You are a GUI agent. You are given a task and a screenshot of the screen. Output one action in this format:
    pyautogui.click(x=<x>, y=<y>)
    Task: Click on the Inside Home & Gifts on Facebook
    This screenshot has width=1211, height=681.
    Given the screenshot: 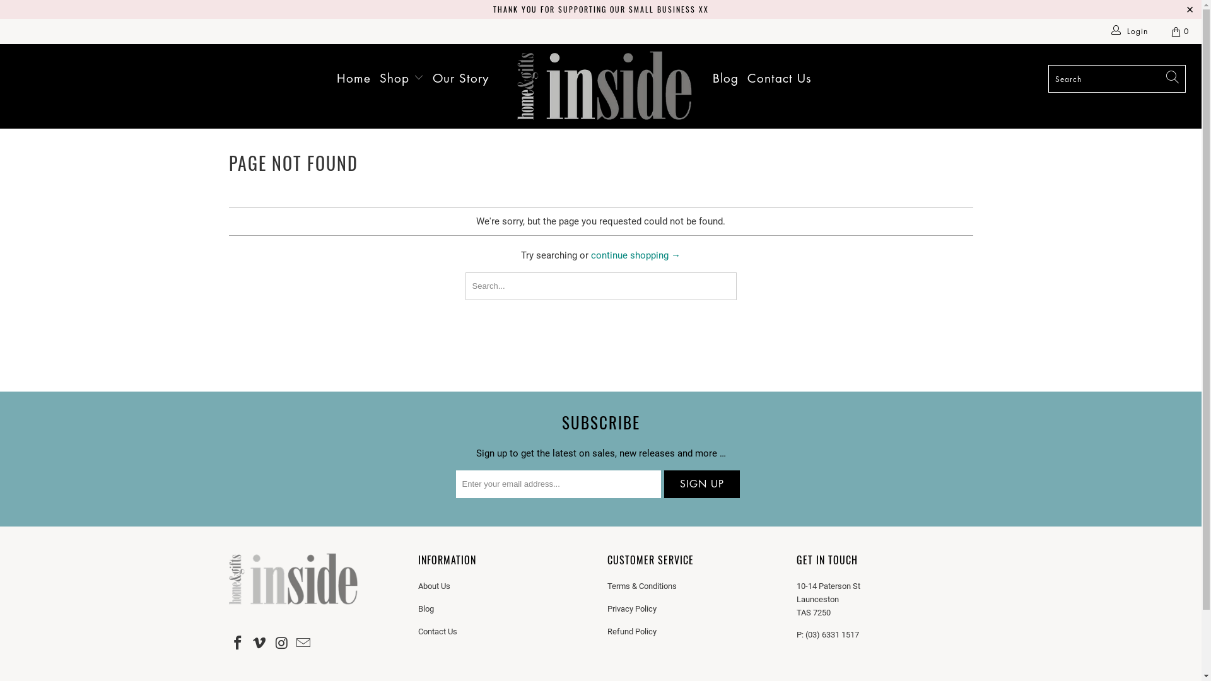 What is the action you would take?
    pyautogui.click(x=238, y=644)
    